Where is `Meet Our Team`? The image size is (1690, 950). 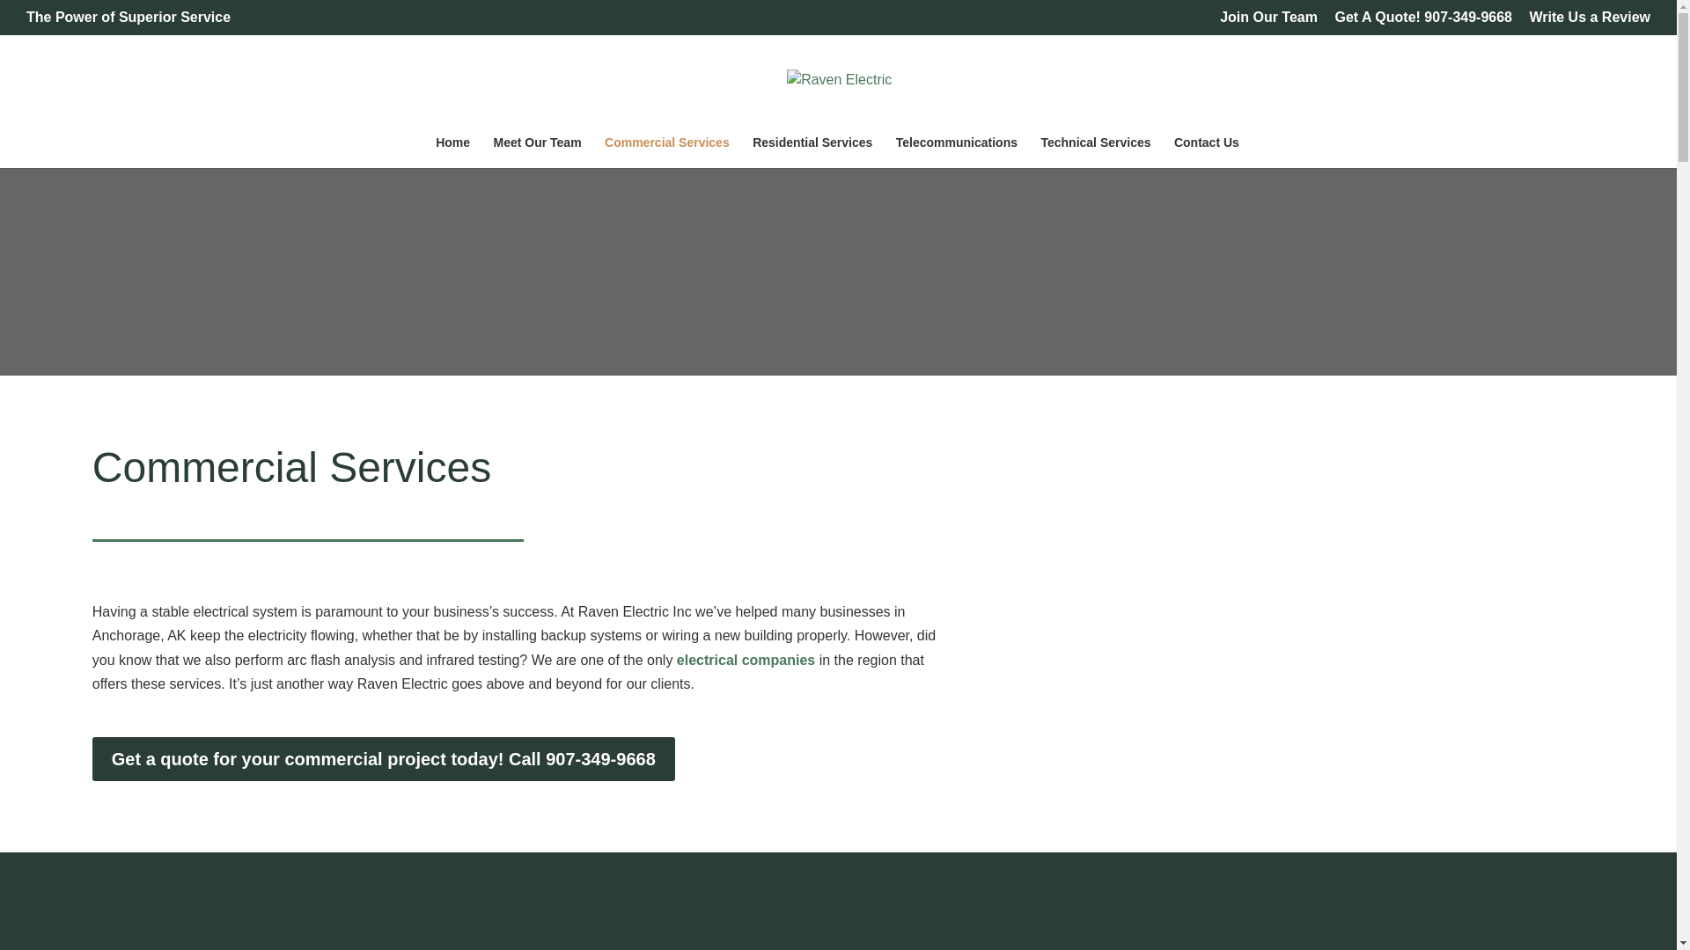
Meet Our Team is located at coordinates (537, 152).